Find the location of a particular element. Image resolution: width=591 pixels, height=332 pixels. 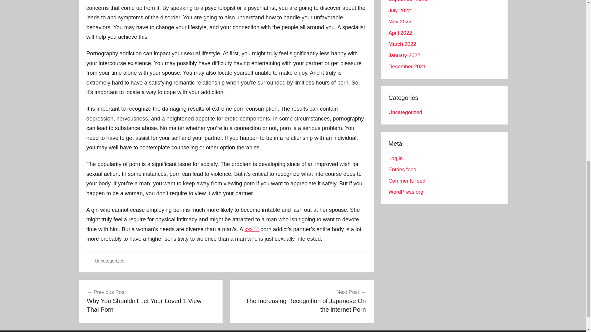

Uncategorized is located at coordinates (405, 112).